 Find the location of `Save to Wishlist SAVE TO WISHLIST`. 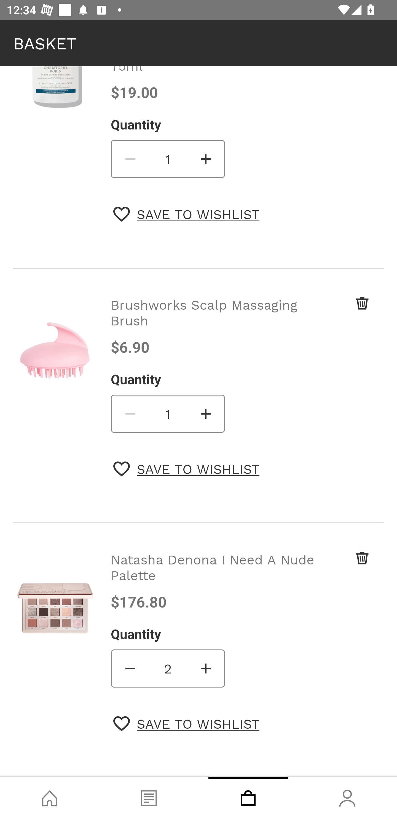

Save to Wishlist SAVE TO WISHLIST is located at coordinates (186, 214).